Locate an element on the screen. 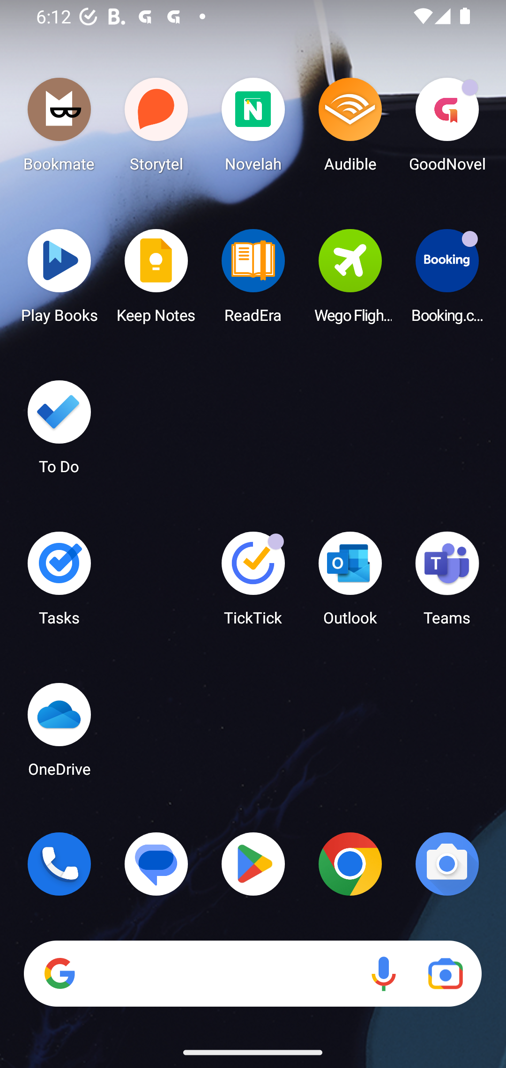  Search Voice search Google Lens is located at coordinates (253, 974).